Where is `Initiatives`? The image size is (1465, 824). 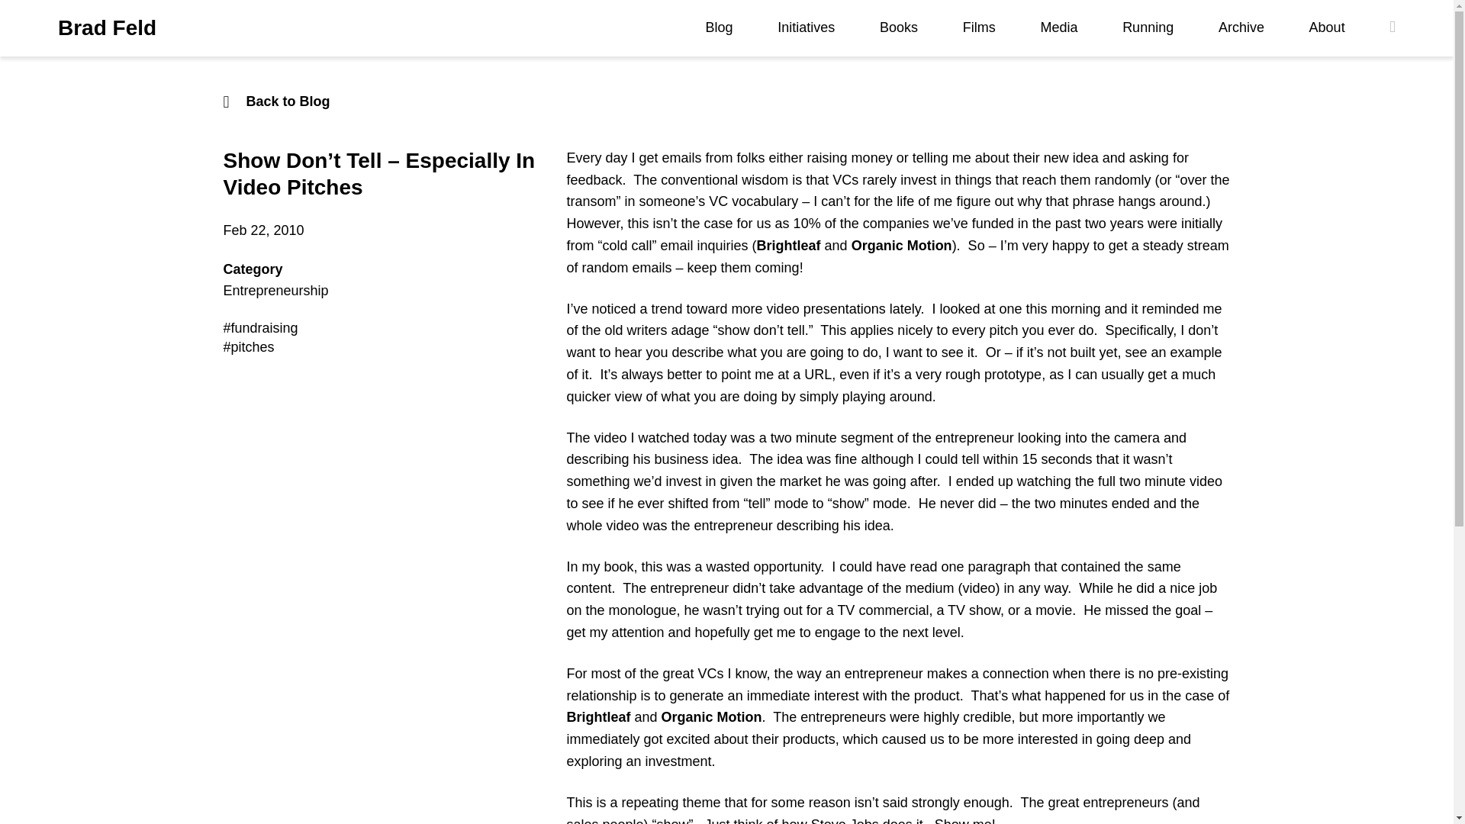 Initiatives is located at coordinates (806, 27).